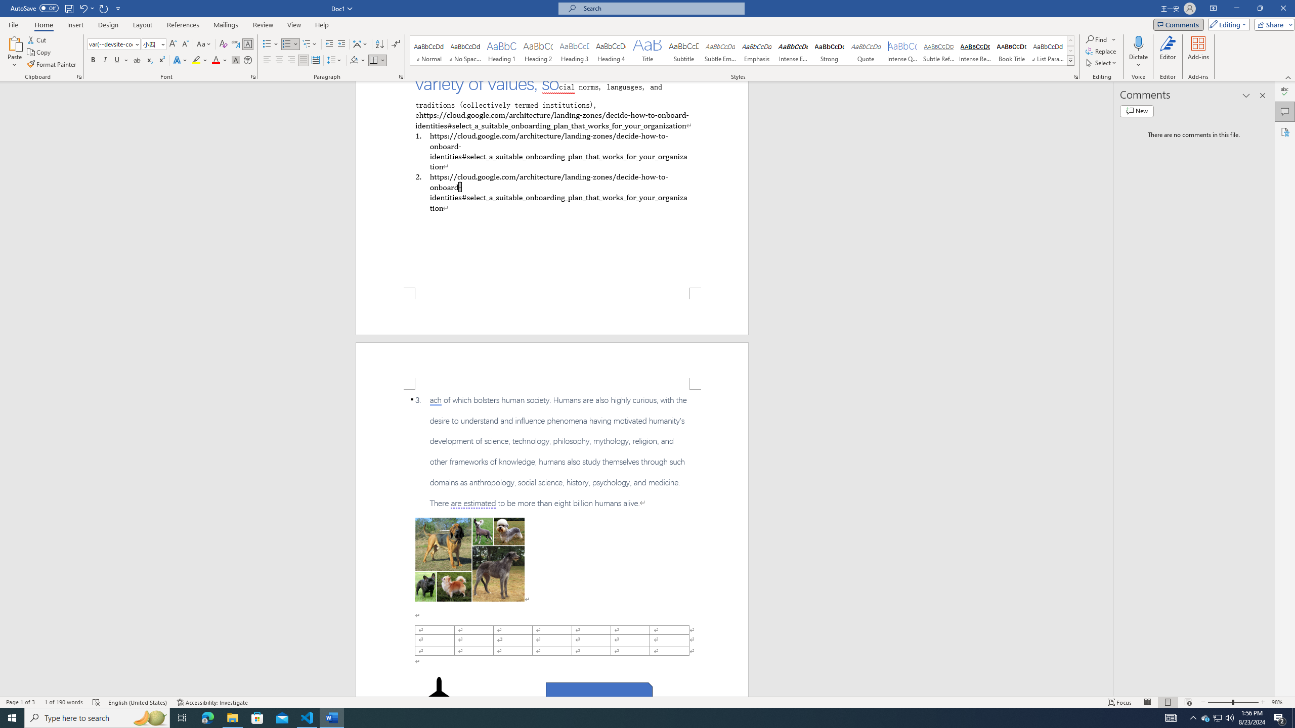 The height and width of the screenshot is (728, 1295). Describe the element at coordinates (1101, 39) in the screenshot. I see `Find` at that location.